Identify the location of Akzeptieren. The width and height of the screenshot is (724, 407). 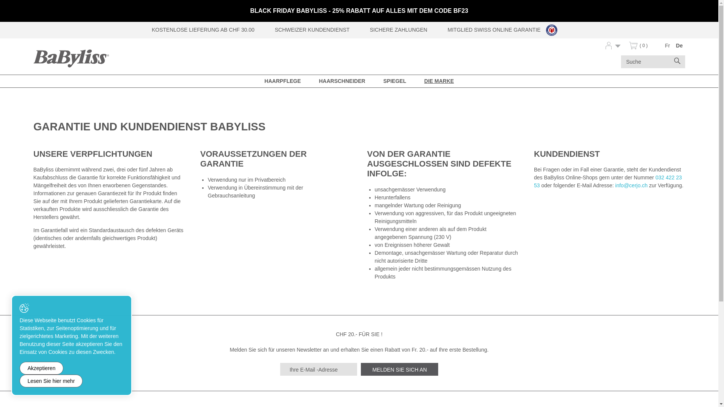
(41, 368).